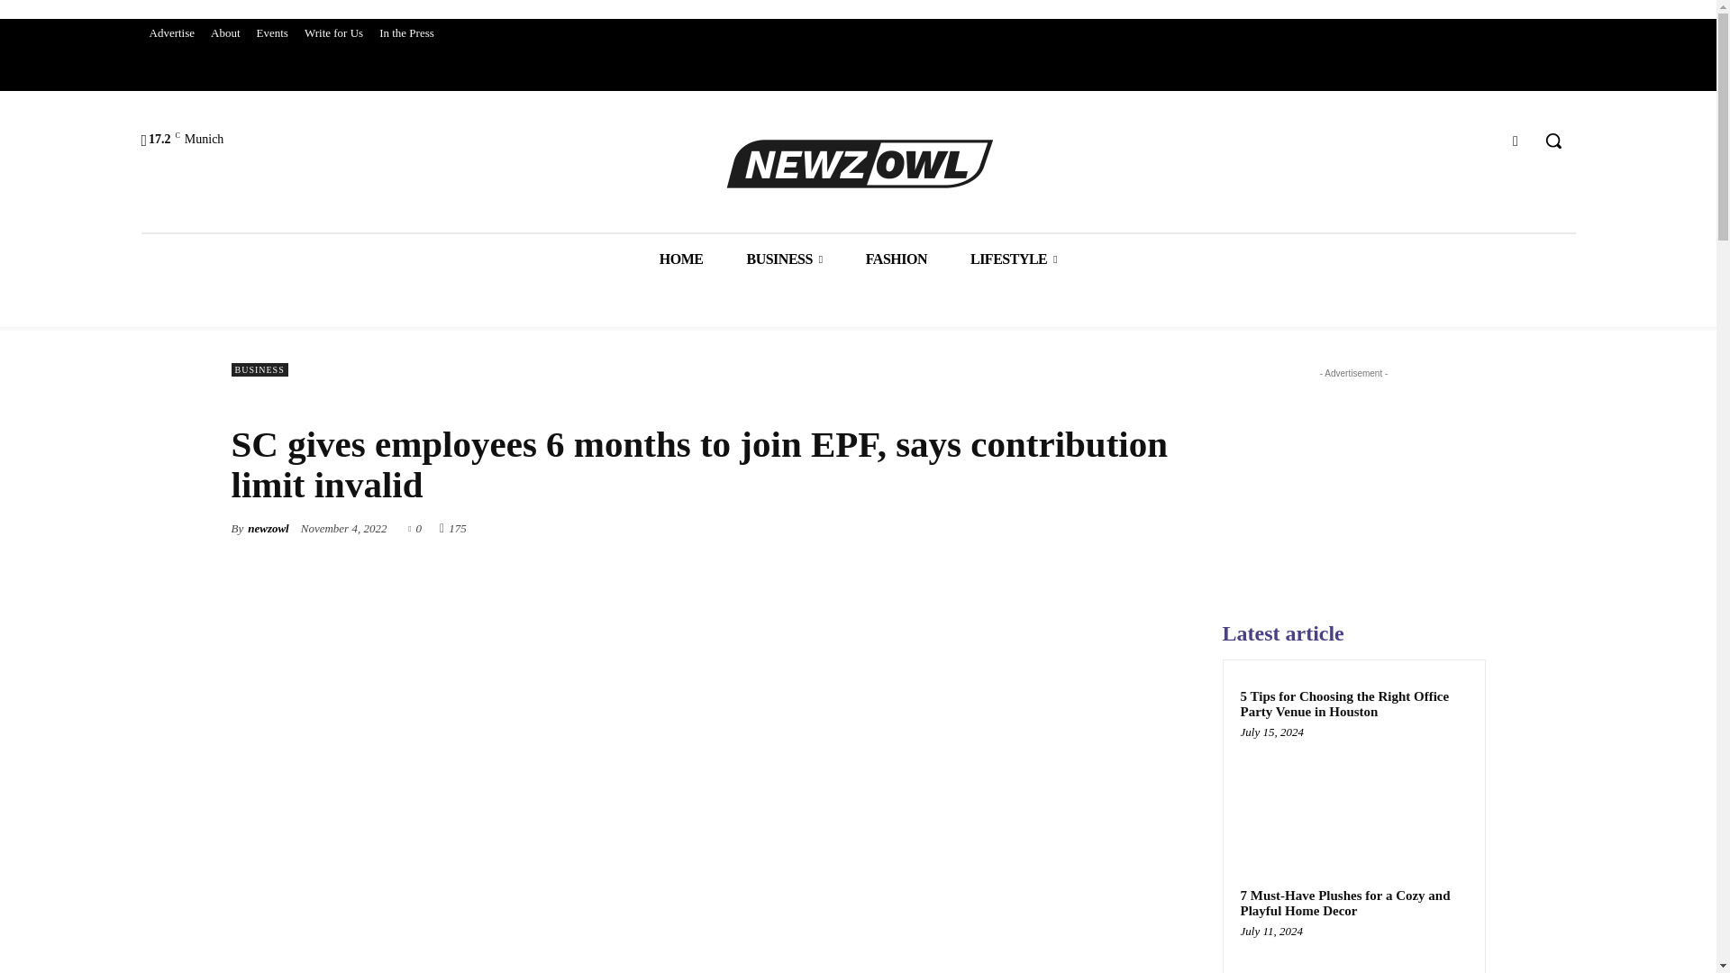 The width and height of the screenshot is (1730, 973). Describe the element at coordinates (333, 32) in the screenshot. I see `Write for Us` at that location.